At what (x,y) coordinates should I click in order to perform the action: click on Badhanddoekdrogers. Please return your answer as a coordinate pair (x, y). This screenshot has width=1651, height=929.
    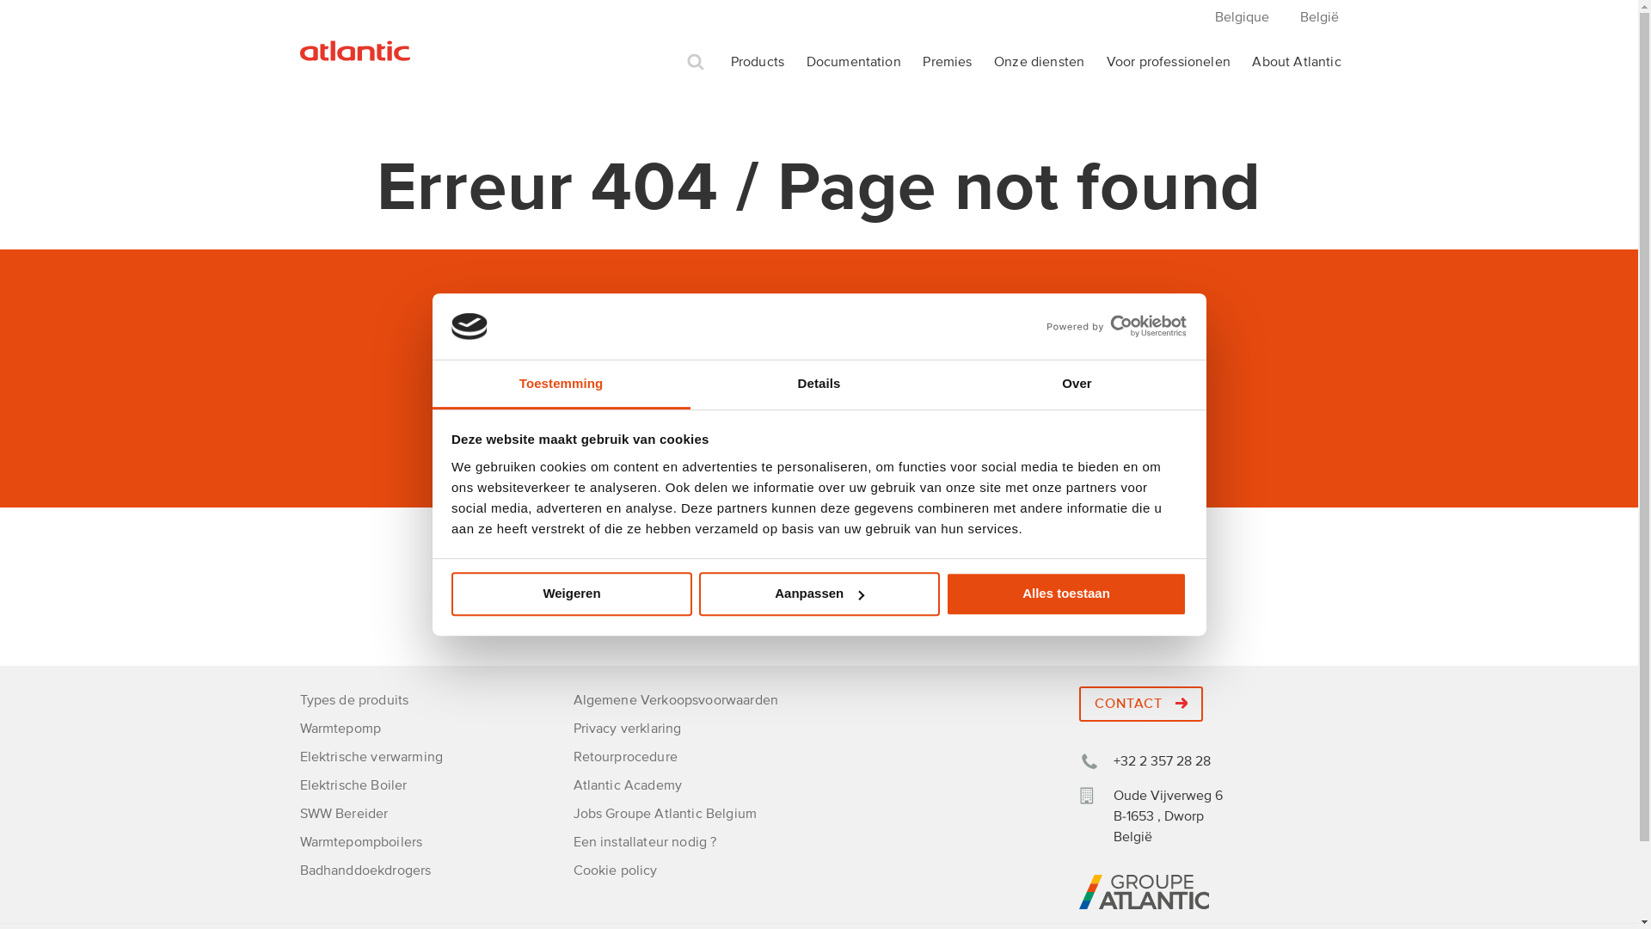
    Looking at the image, I should click on (365, 871).